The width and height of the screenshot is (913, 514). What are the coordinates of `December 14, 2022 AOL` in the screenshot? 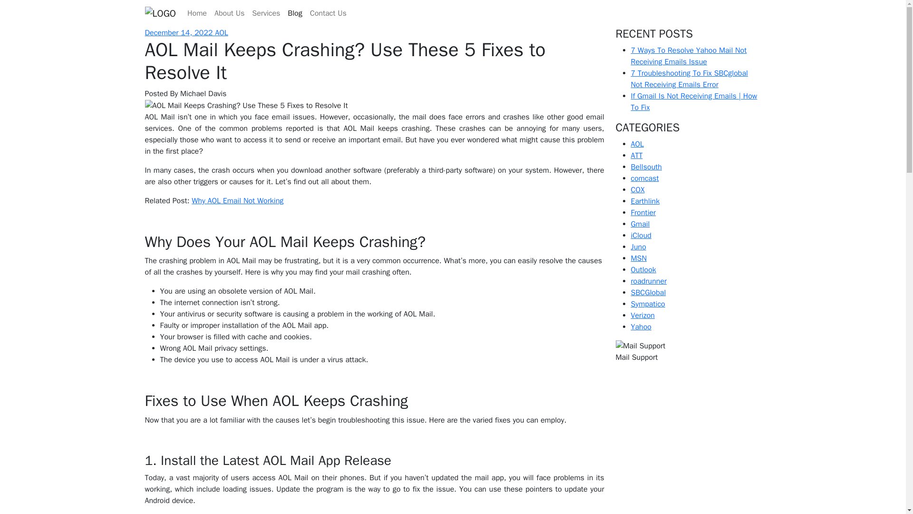 It's located at (185, 32).